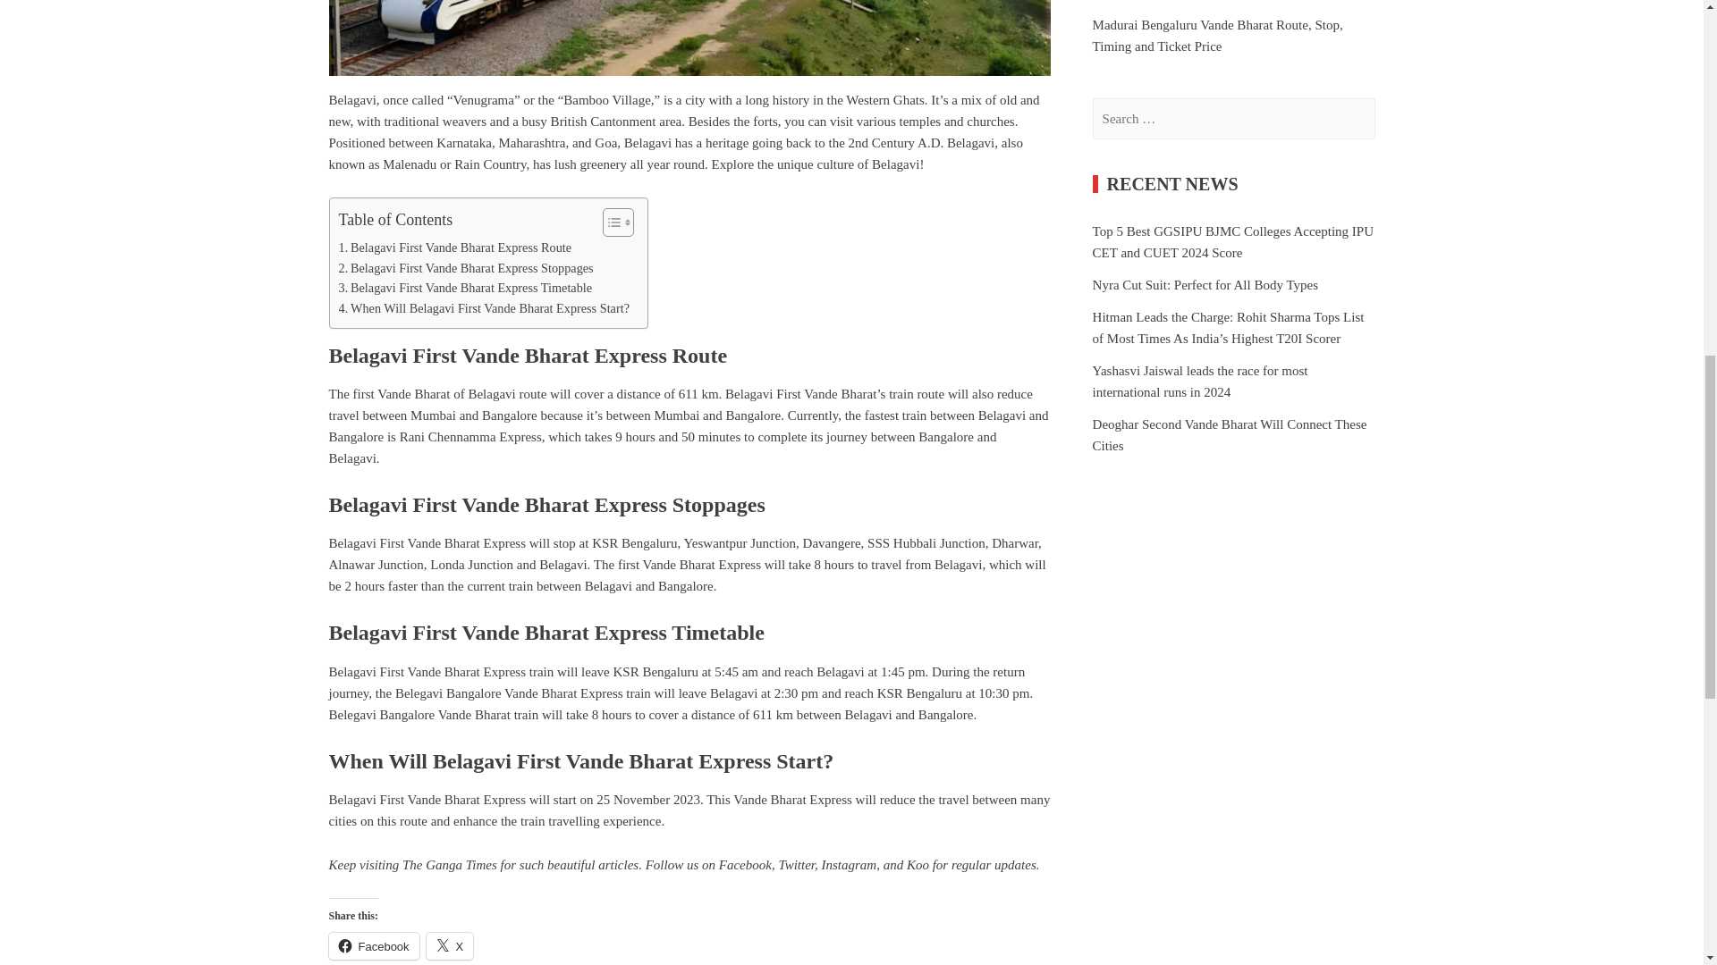  Describe the element at coordinates (848, 865) in the screenshot. I see `Instagram` at that location.